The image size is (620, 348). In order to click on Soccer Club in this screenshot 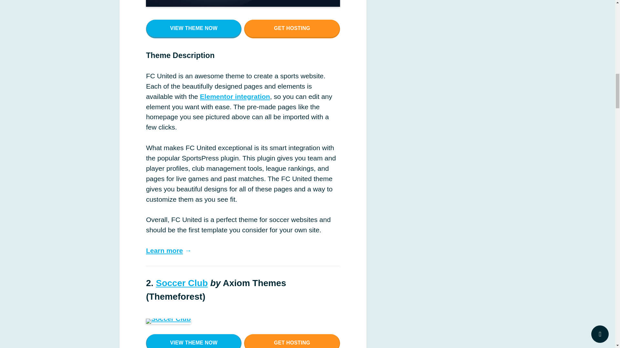, I will do `click(182, 283)`.